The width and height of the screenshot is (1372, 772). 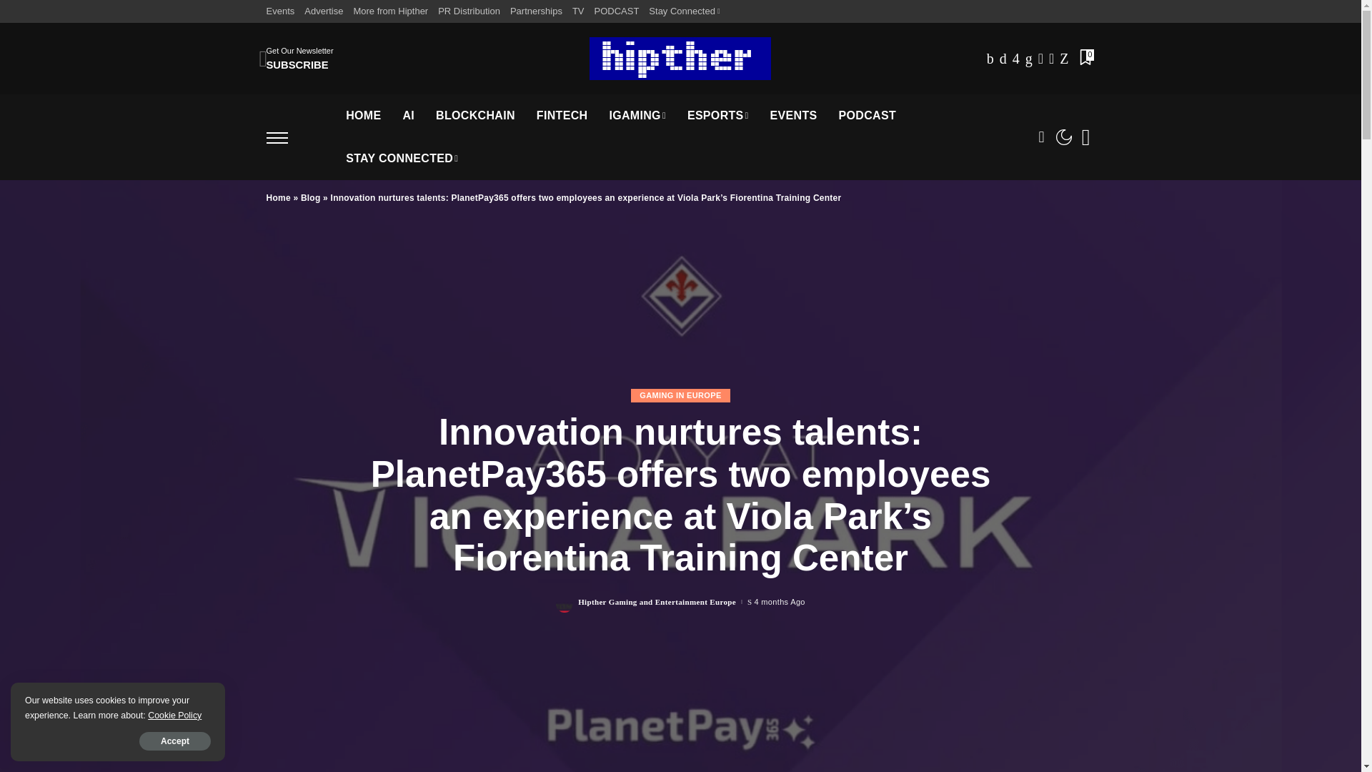 What do you see at coordinates (536, 11) in the screenshot?
I see `Partnerships` at bounding box center [536, 11].